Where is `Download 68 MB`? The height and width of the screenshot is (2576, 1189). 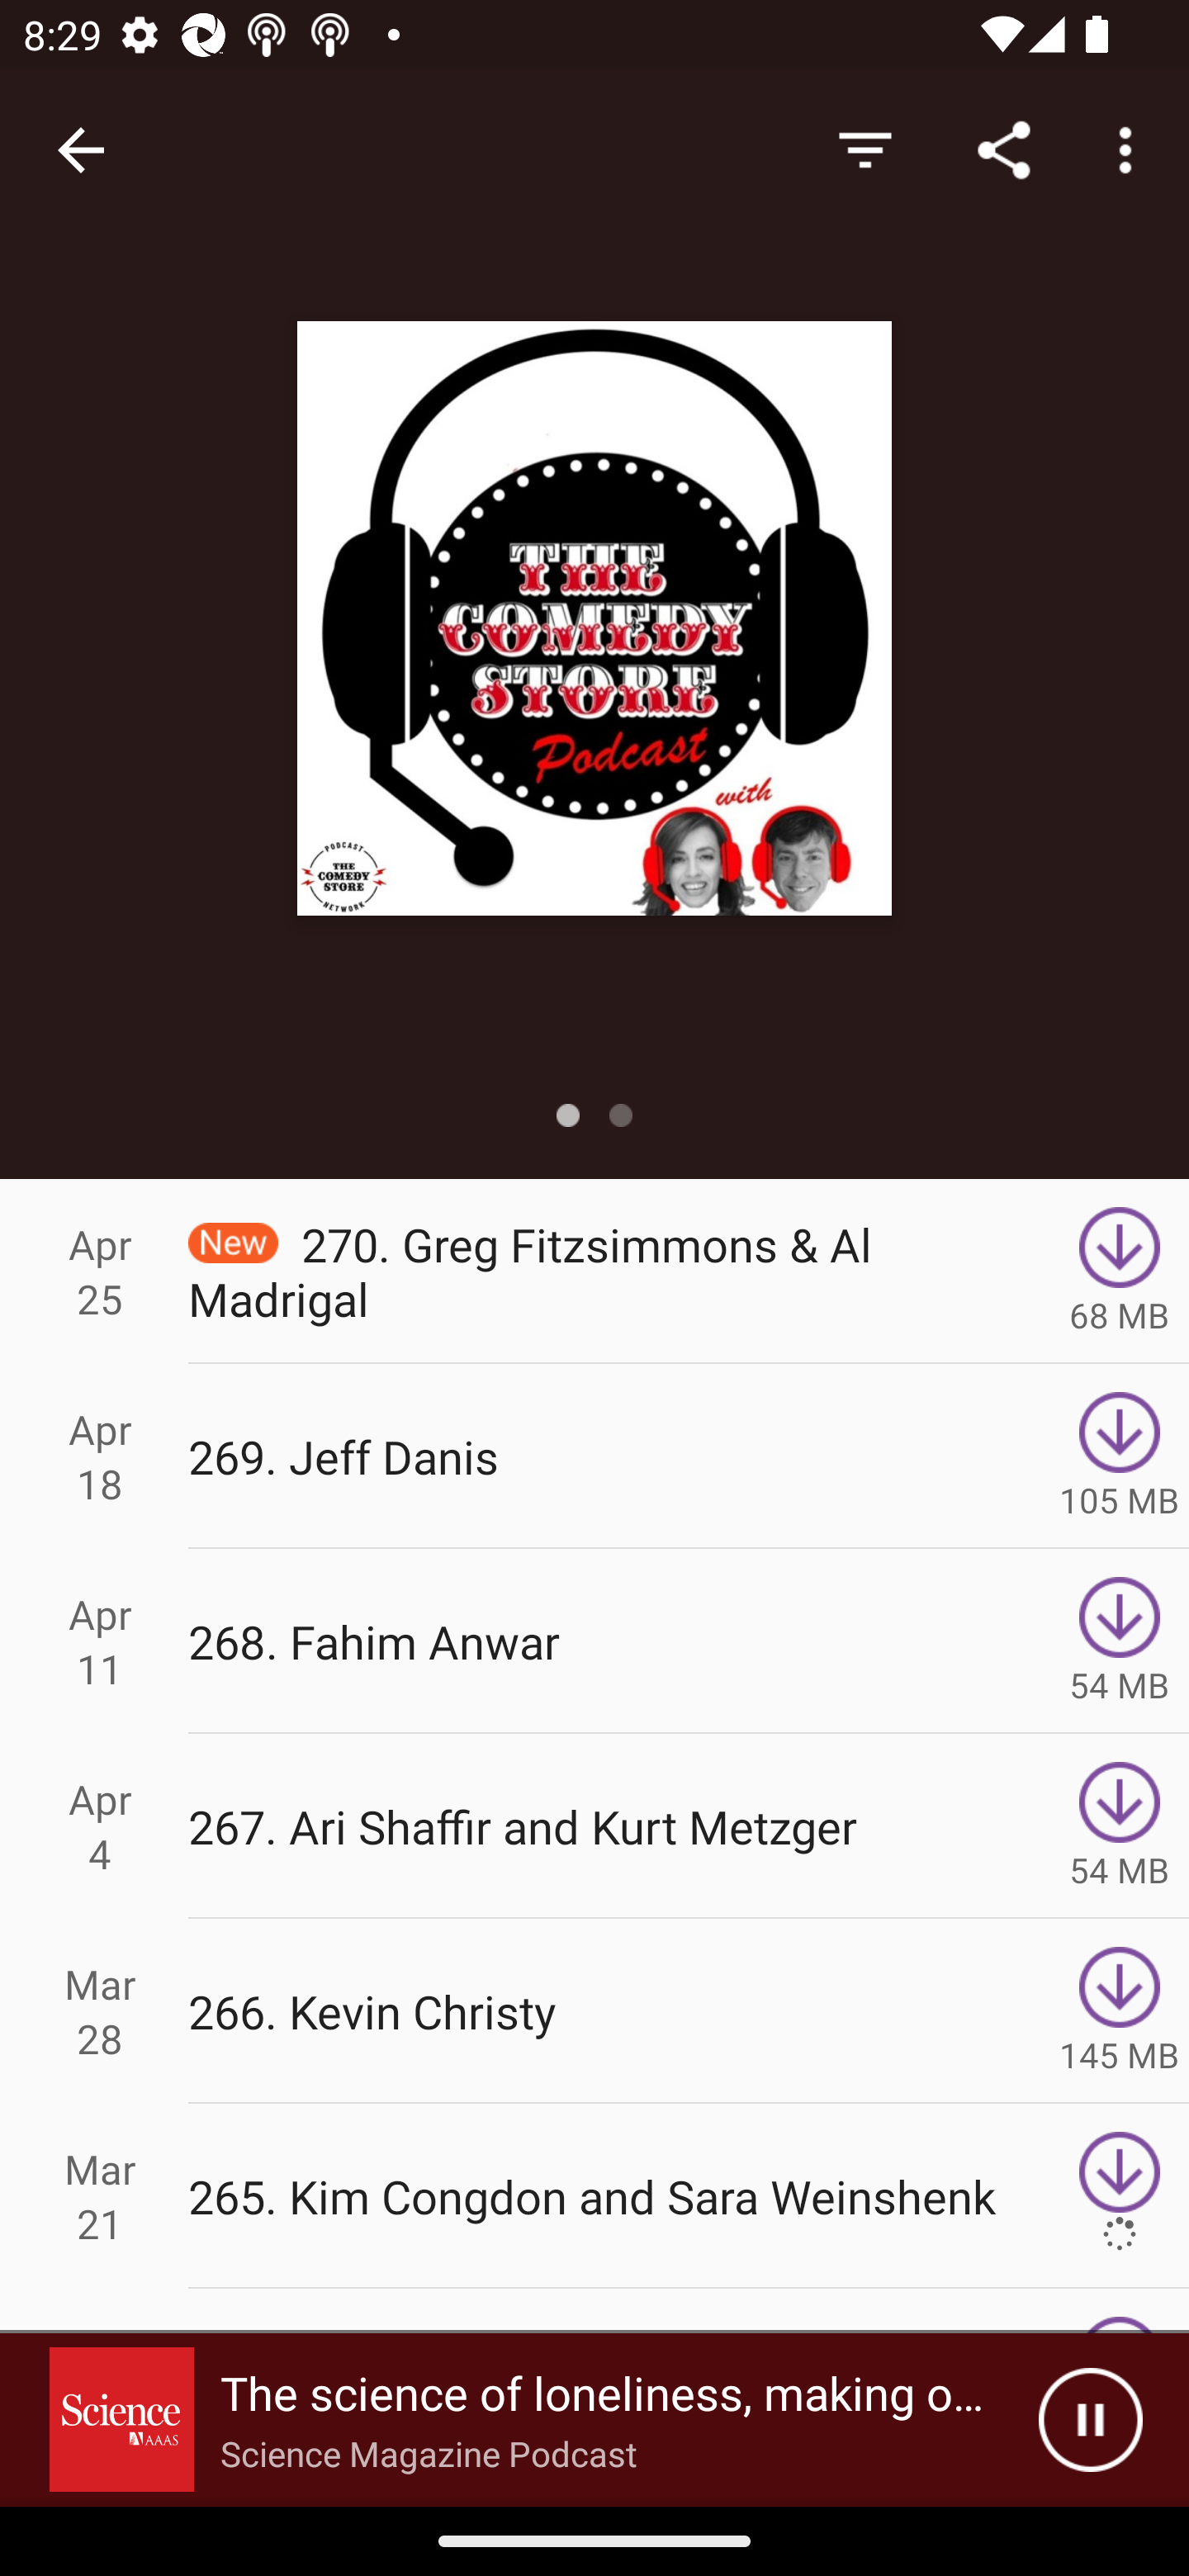 Download 68 MB is located at coordinates (1120, 1271).